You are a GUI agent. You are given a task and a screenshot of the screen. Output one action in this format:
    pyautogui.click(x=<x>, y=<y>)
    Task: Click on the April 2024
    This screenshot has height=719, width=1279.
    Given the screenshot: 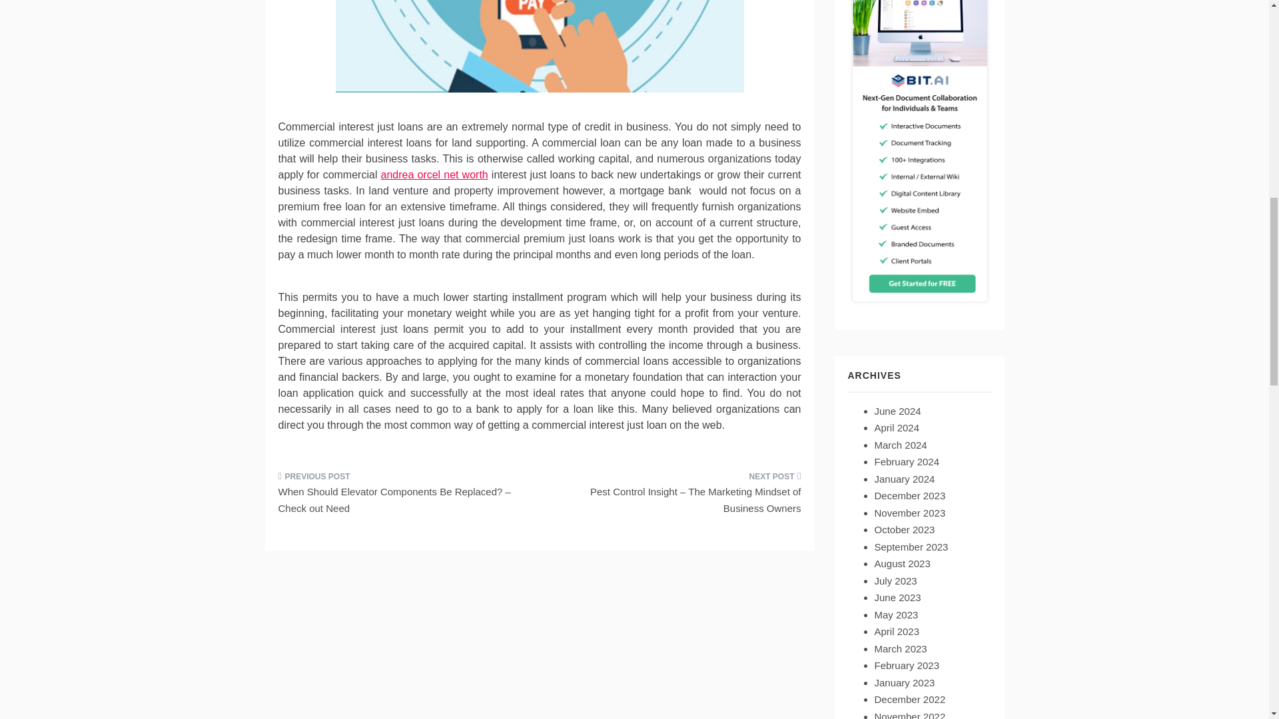 What is the action you would take?
    pyautogui.click(x=897, y=427)
    